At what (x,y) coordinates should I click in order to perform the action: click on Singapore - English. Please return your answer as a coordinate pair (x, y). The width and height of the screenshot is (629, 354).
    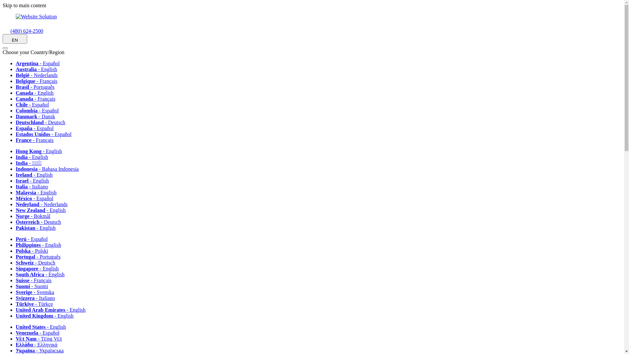
    Looking at the image, I should click on (39, 269).